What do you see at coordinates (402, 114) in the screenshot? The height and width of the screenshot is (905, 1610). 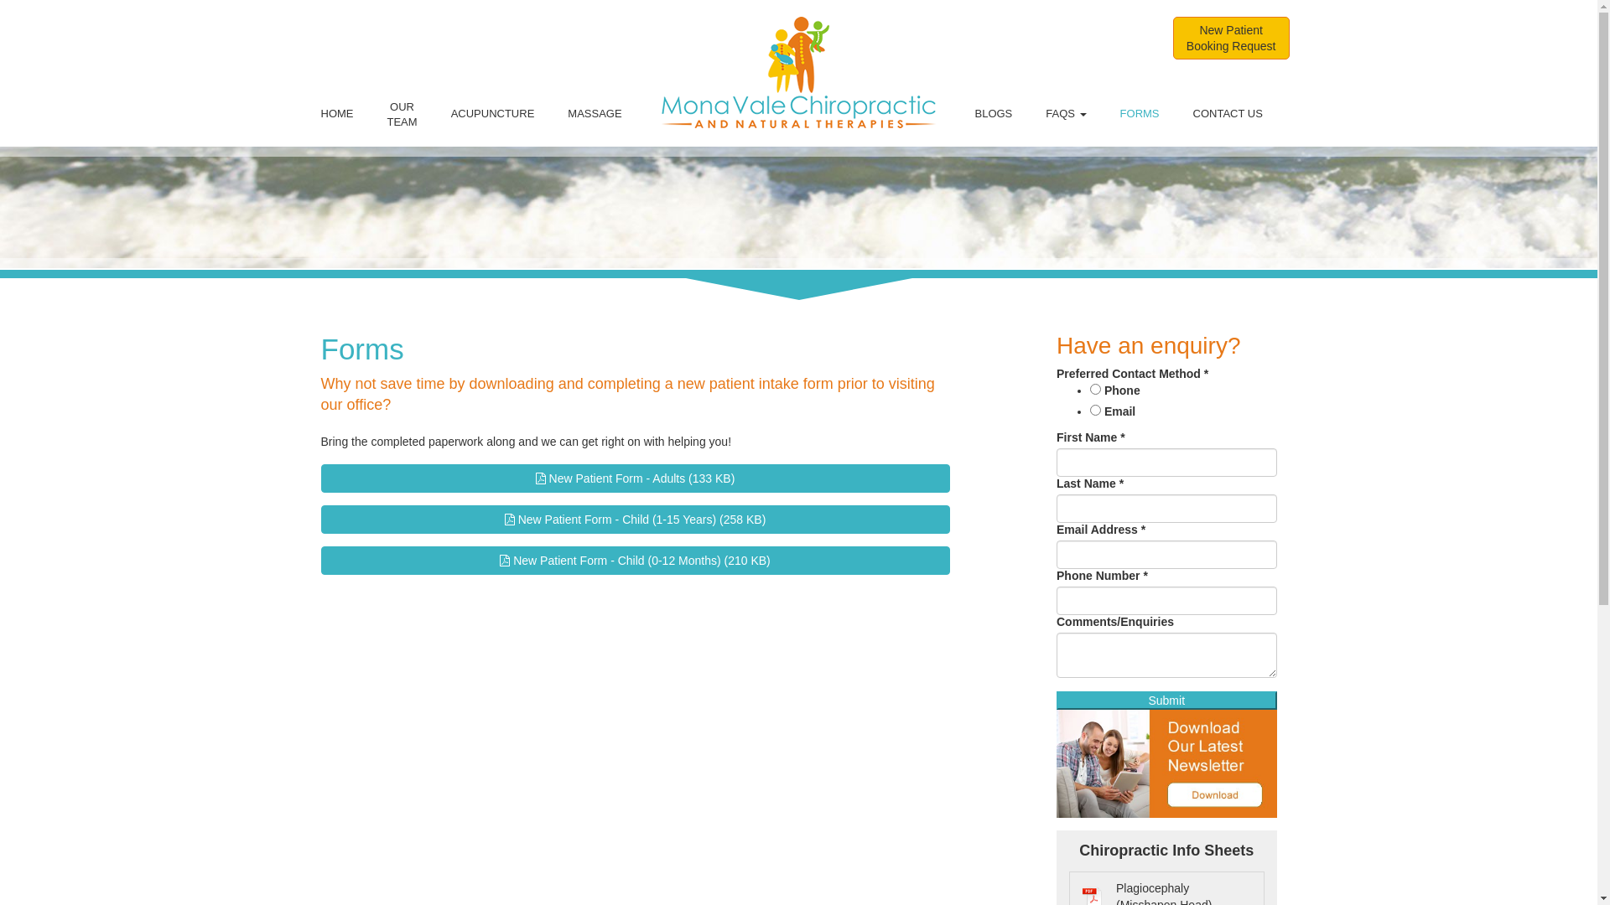 I see `OUR
TEAM` at bounding box center [402, 114].